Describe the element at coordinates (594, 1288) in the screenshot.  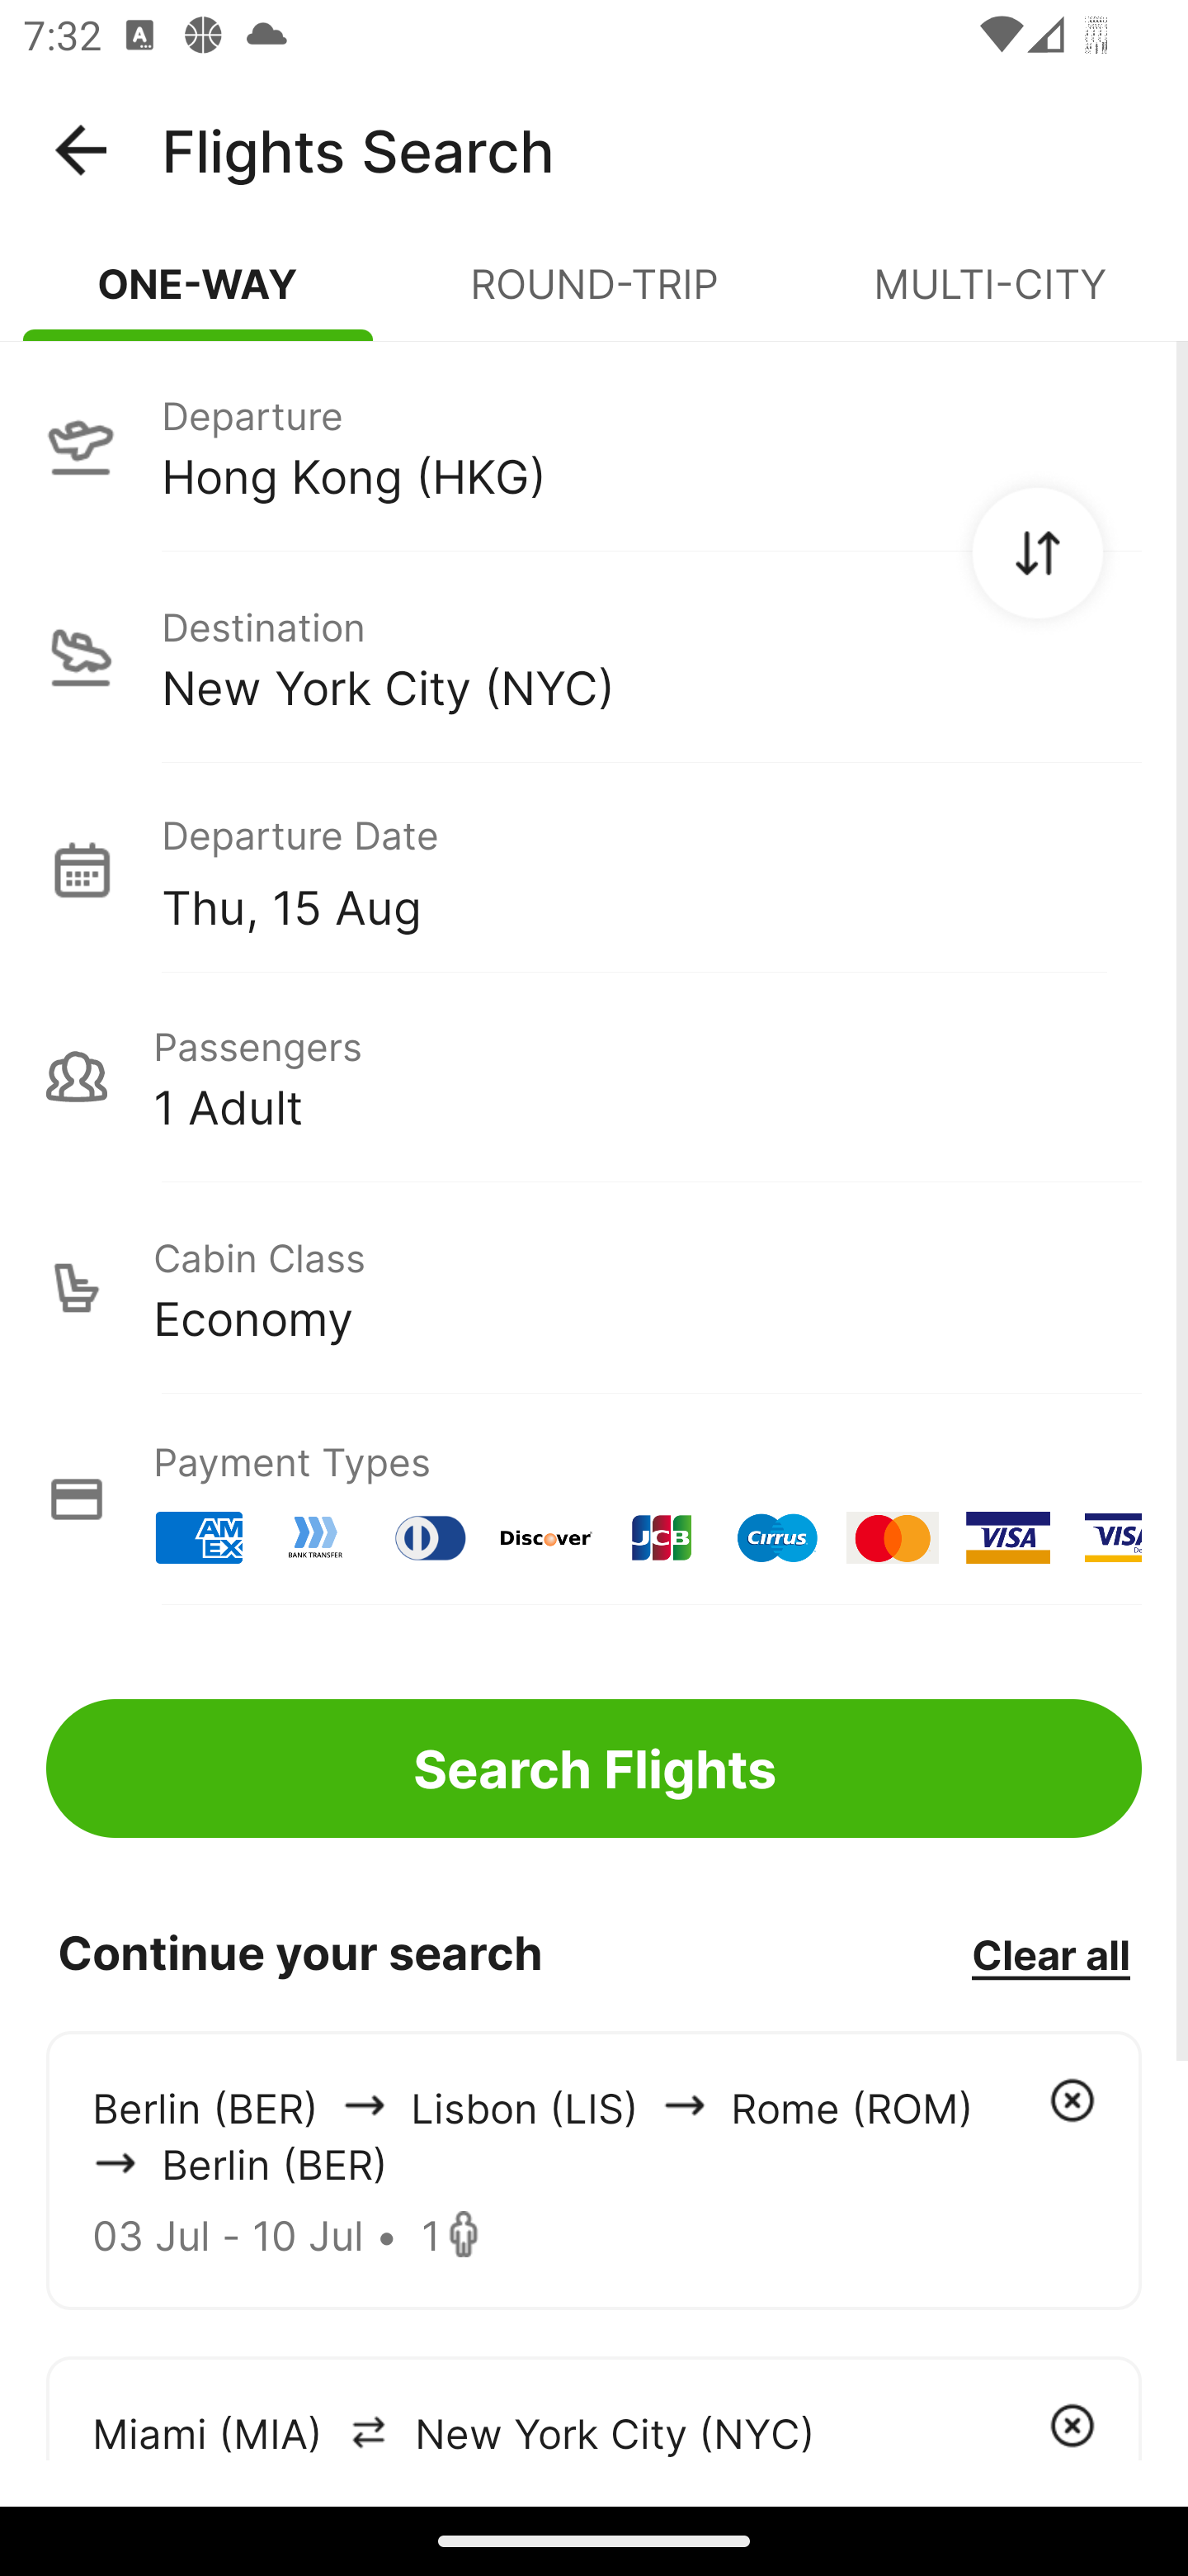
I see `Cabin Class Economy` at that location.